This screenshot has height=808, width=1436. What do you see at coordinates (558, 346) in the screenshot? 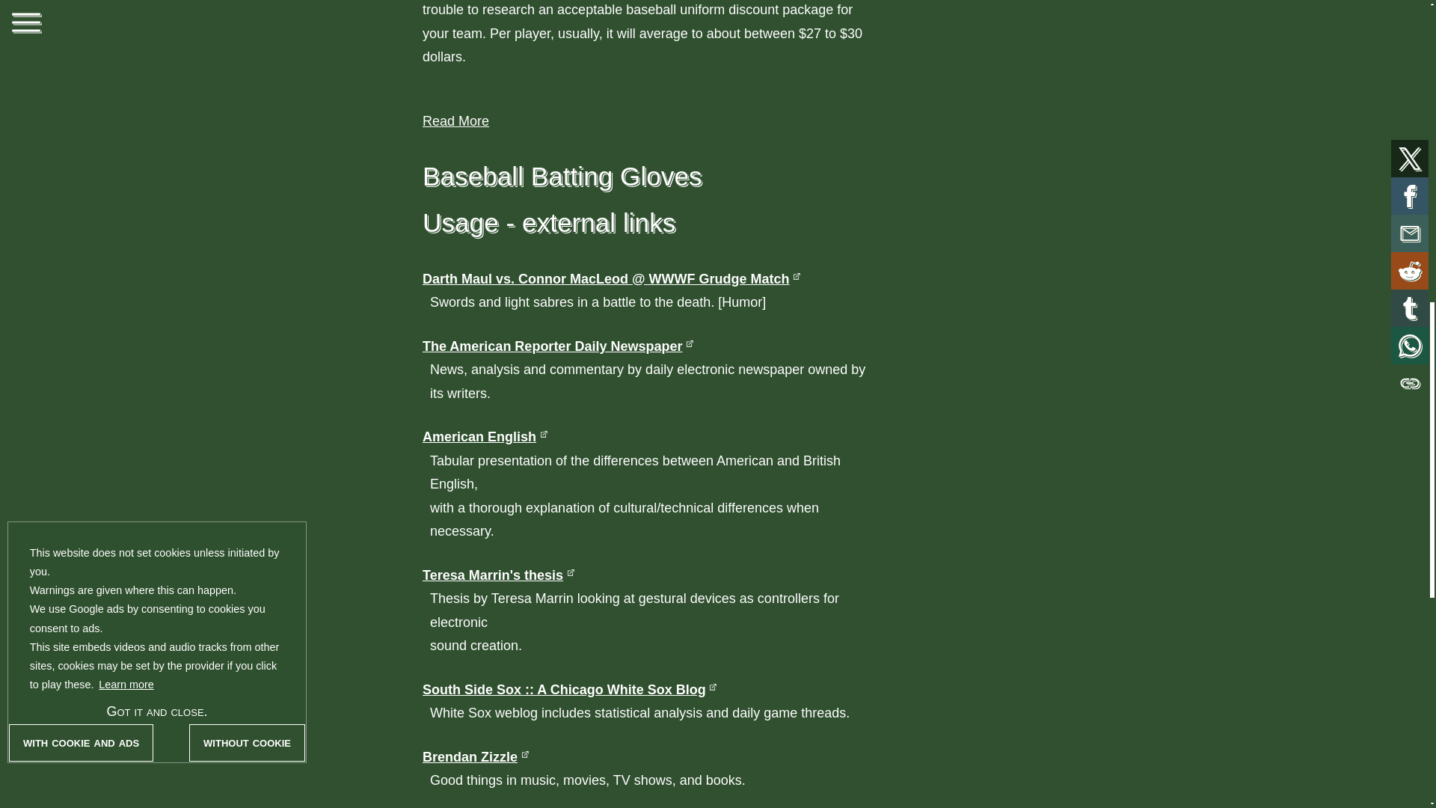
I see `The American Reporter Daily Newspaper` at bounding box center [558, 346].